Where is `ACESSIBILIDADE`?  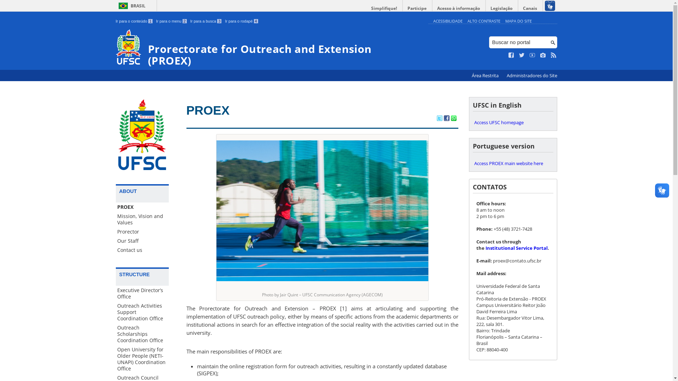 ACESSIBILIDADE is located at coordinates (448, 21).